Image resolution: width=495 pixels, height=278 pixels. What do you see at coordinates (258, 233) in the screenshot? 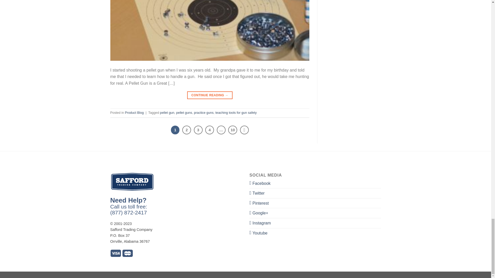
I see `Follow us on Youtube` at bounding box center [258, 233].